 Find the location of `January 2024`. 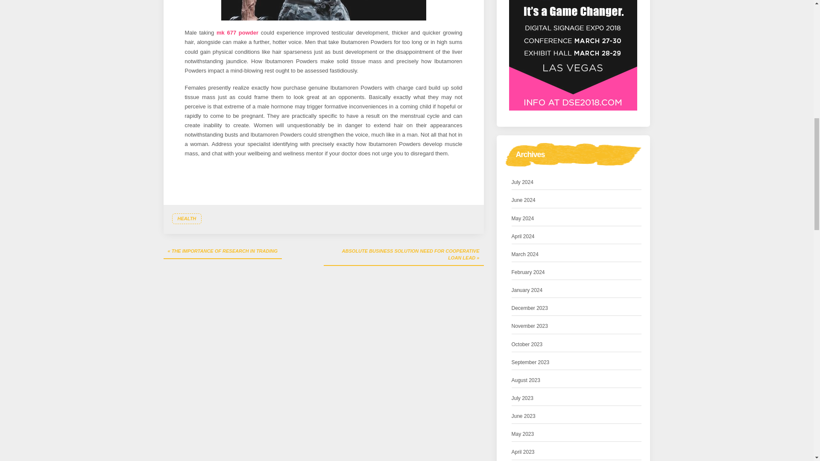

January 2024 is located at coordinates (527, 290).